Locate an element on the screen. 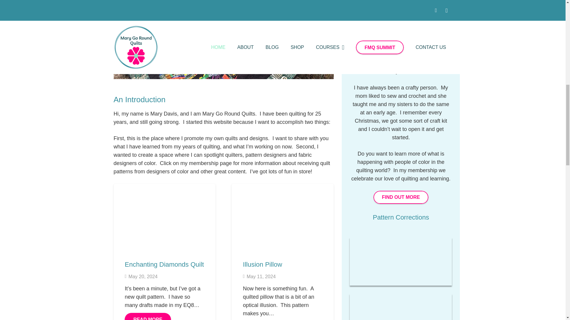  FIND OUT MORE is located at coordinates (401, 197).